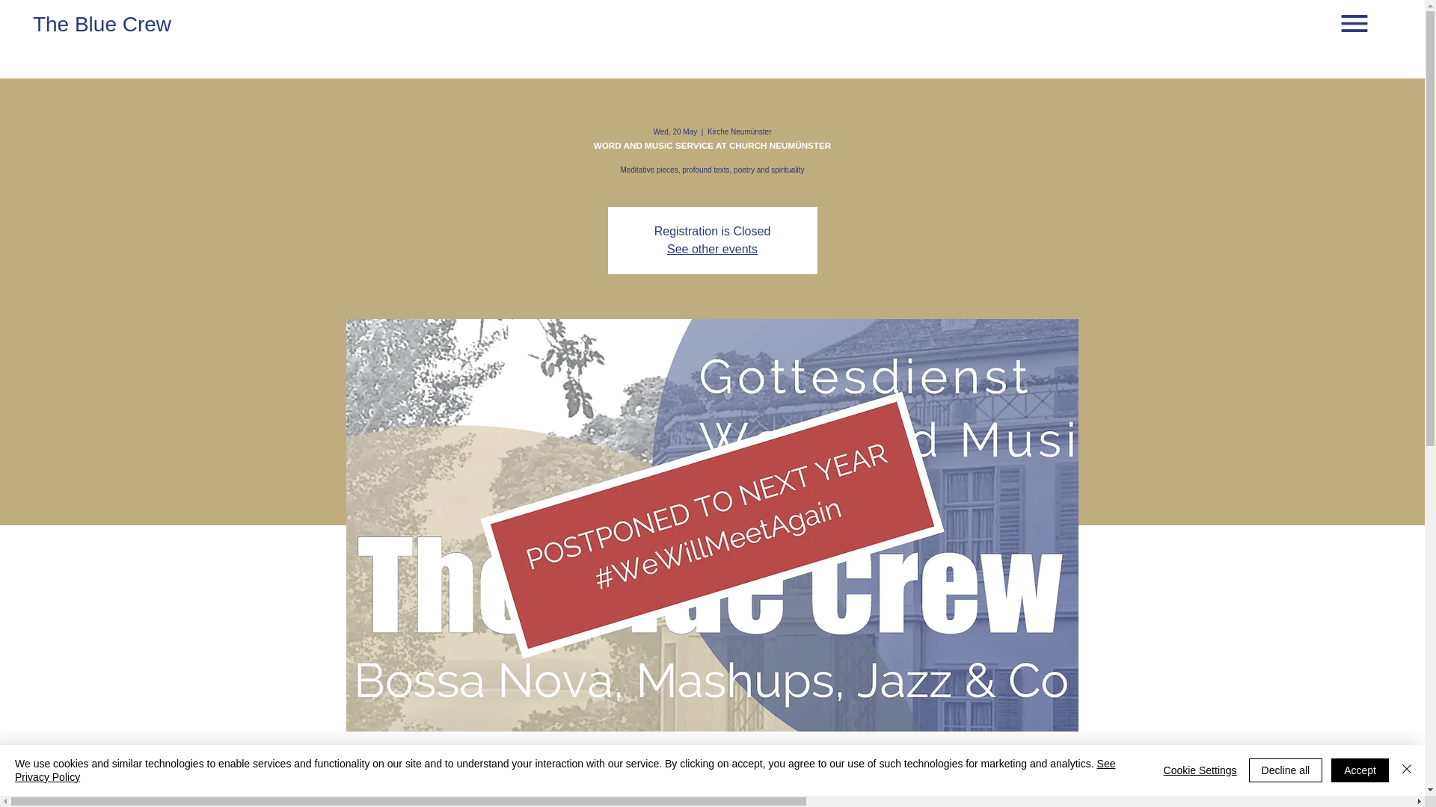 This screenshot has height=807, width=1436. What do you see at coordinates (1360, 770) in the screenshot?
I see `Accept` at bounding box center [1360, 770].